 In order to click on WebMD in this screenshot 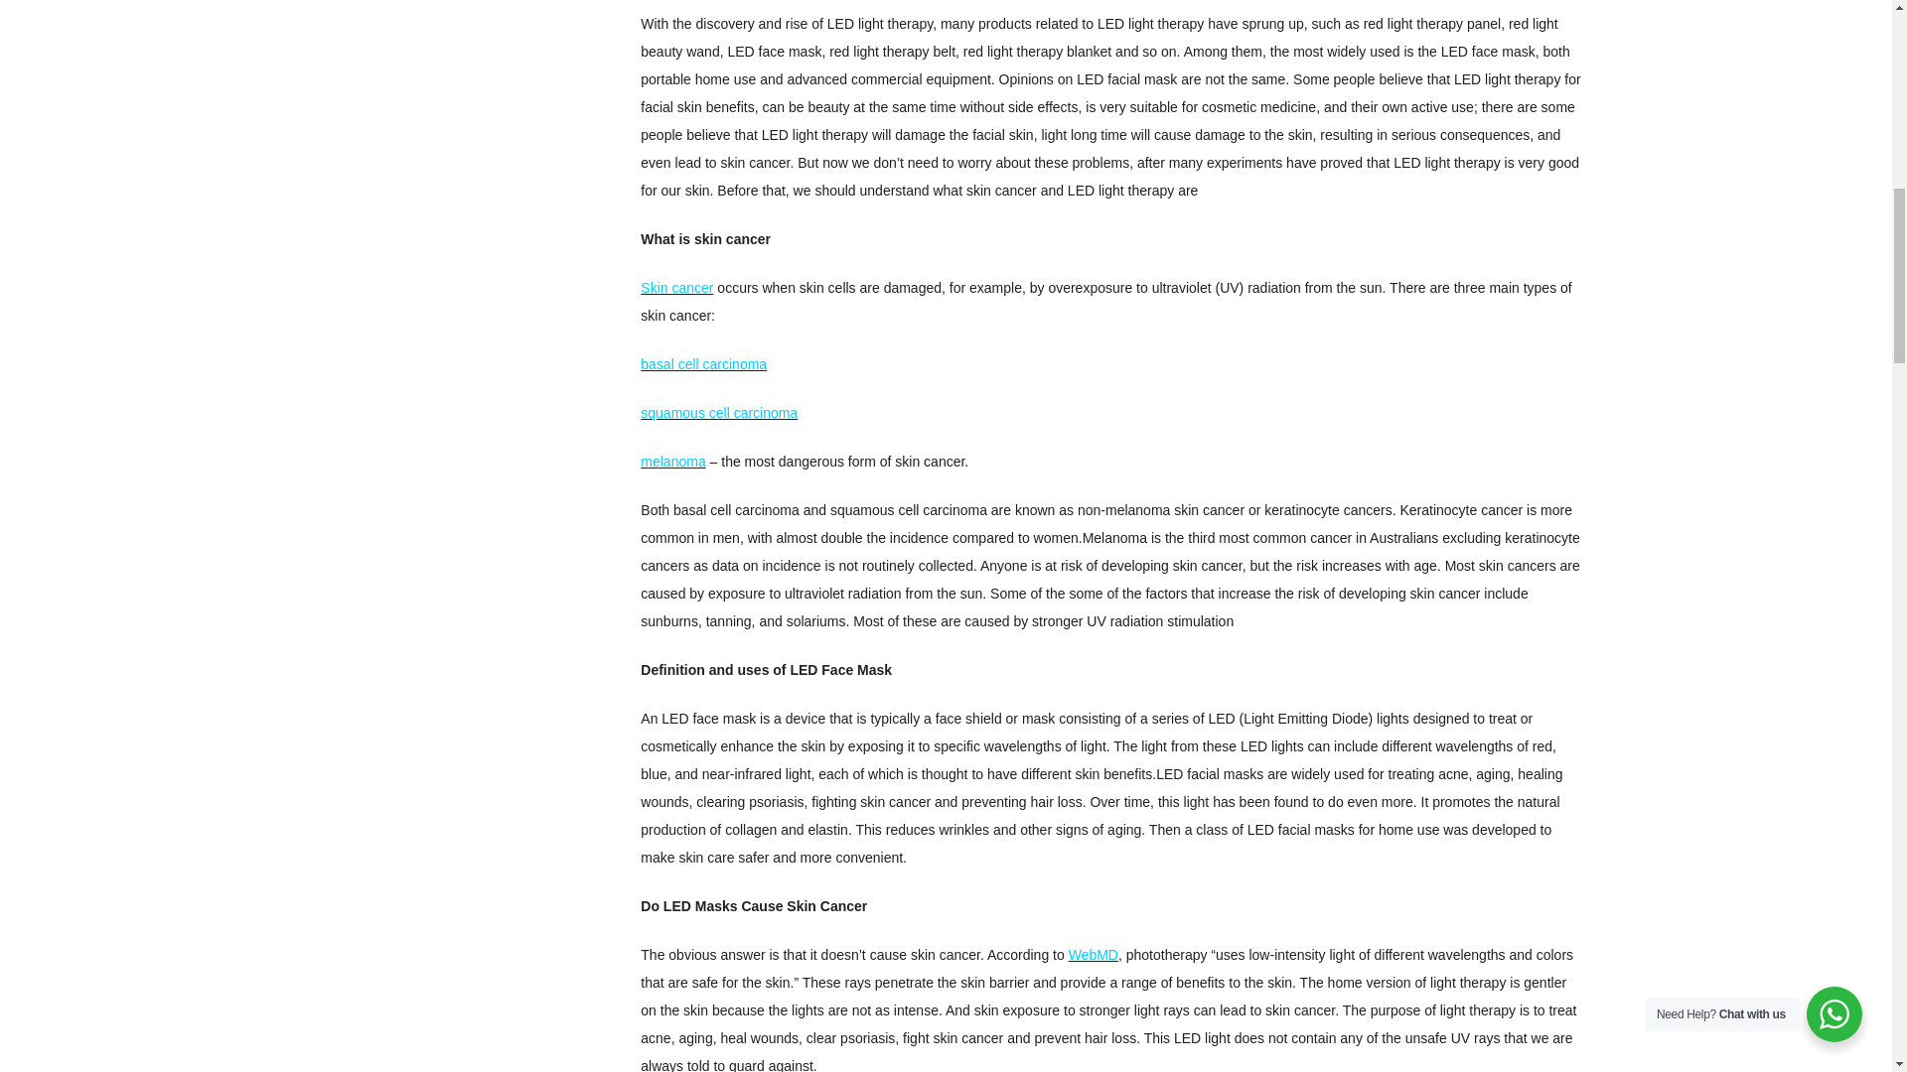, I will do `click(1093, 954)`.